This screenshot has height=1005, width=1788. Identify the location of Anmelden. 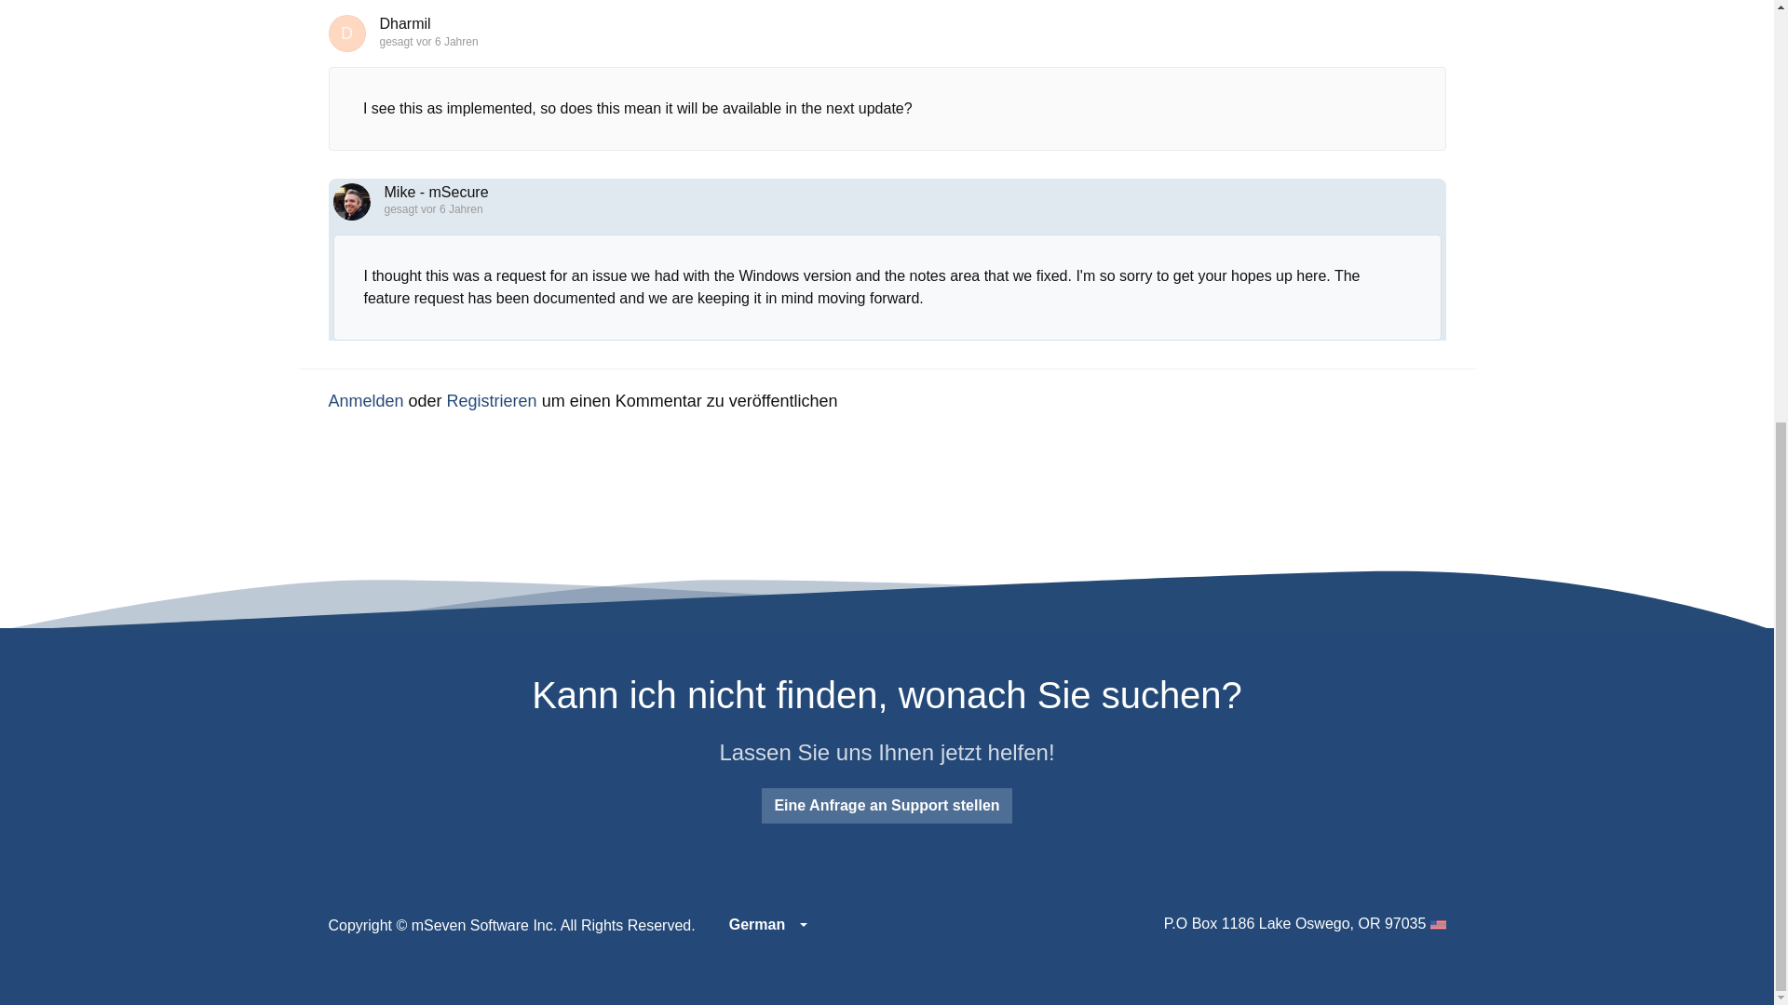
(365, 400).